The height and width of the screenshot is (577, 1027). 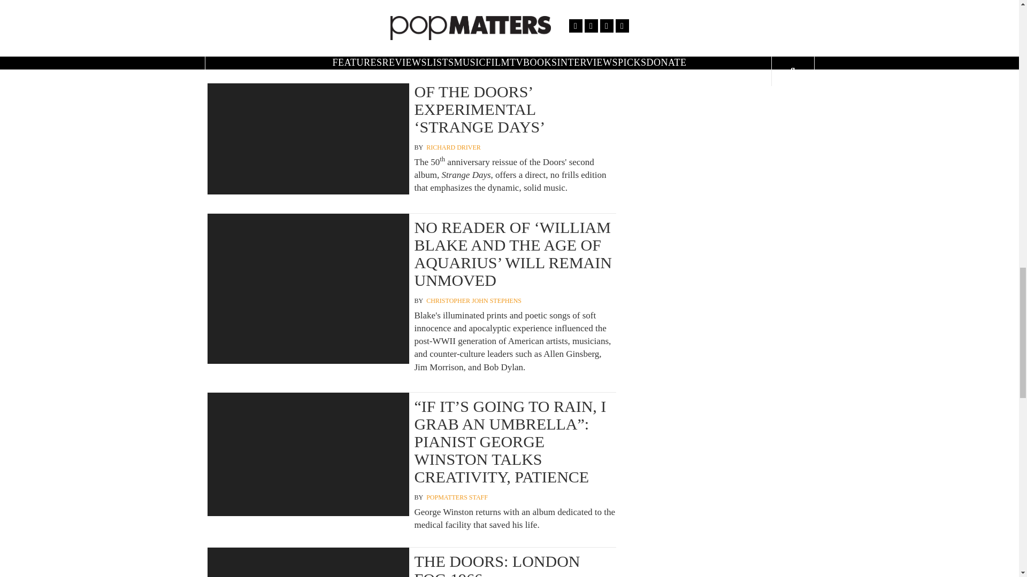 I want to click on Christopher John Stephens, so click(x=474, y=301).